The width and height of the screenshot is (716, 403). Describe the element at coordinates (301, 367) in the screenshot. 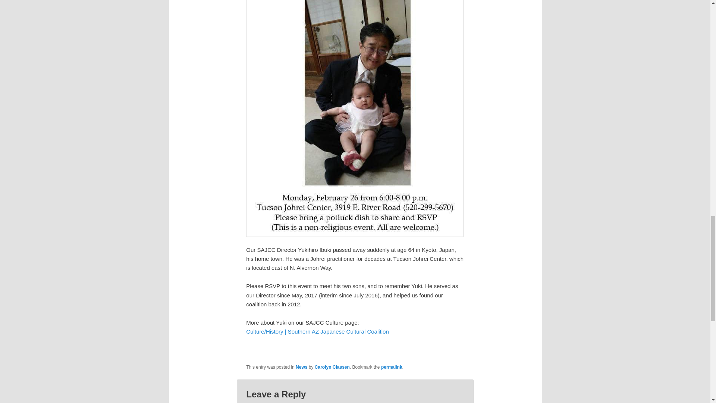

I see `News` at that location.